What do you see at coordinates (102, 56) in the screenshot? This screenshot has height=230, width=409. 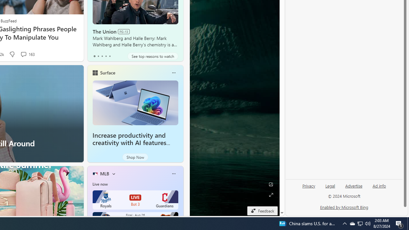 I see `tab-2` at bounding box center [102, 56].